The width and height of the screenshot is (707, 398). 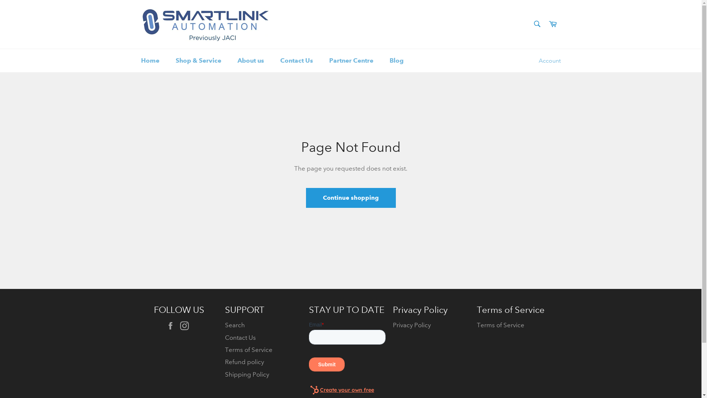 What do you see at coordinates (198, 60) in the screenshot?
I see `Shop & Service` at bounding box center [198, 60].